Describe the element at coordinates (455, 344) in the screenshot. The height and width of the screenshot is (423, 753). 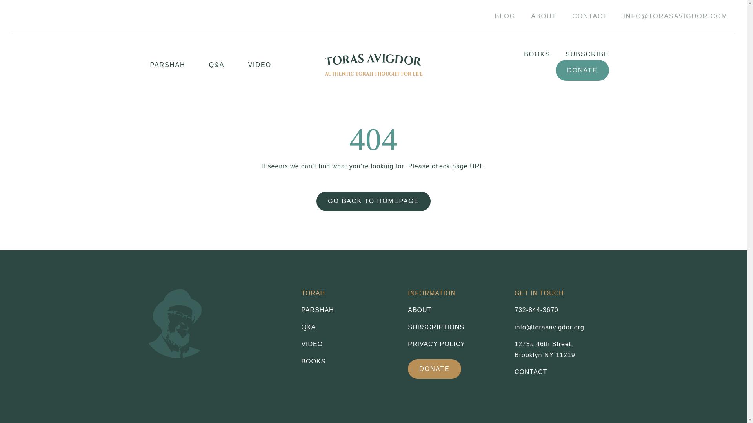
I see `PRIVACY POLICY` at that location.